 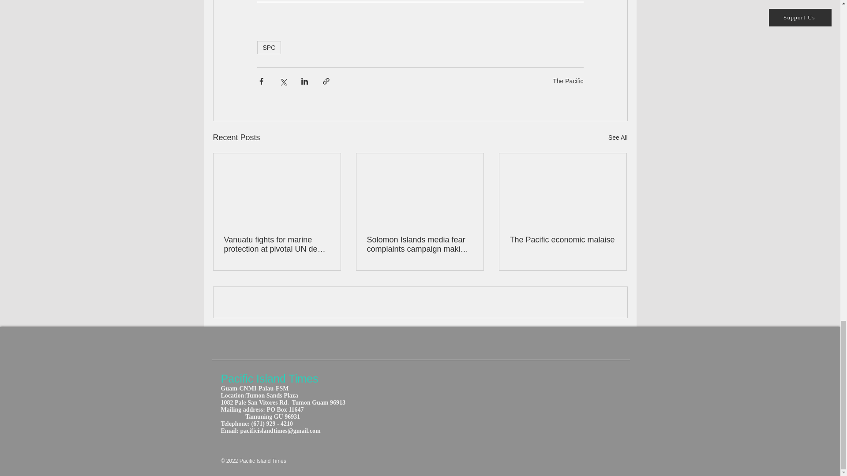 What do you see at coordinates (618, 138) in the screenshot?
I see `See All` at bounding box center [618, 138].